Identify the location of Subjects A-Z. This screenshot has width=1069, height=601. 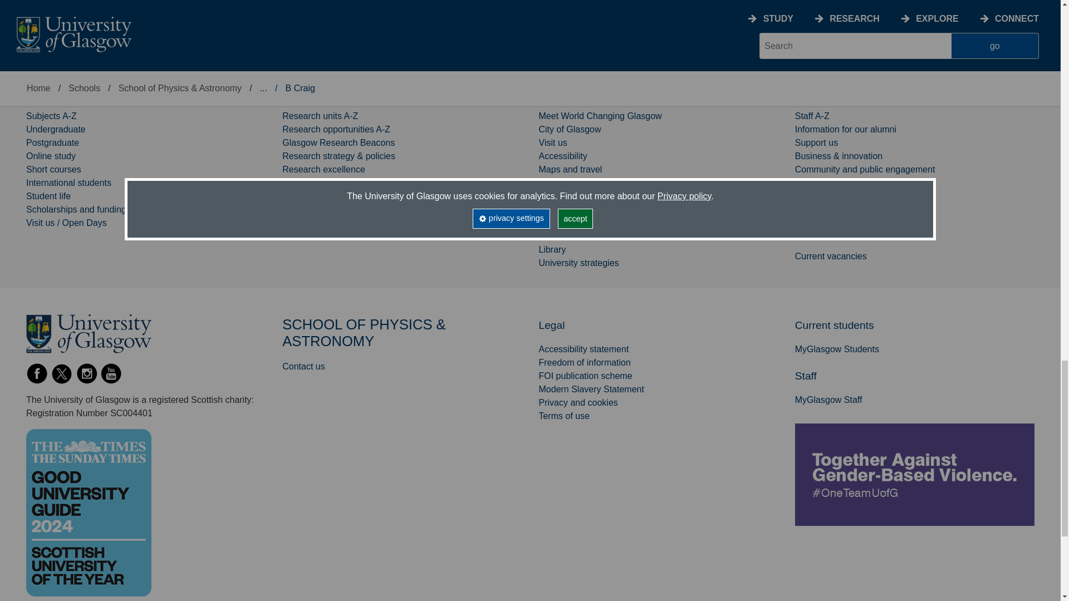
(51, 116).